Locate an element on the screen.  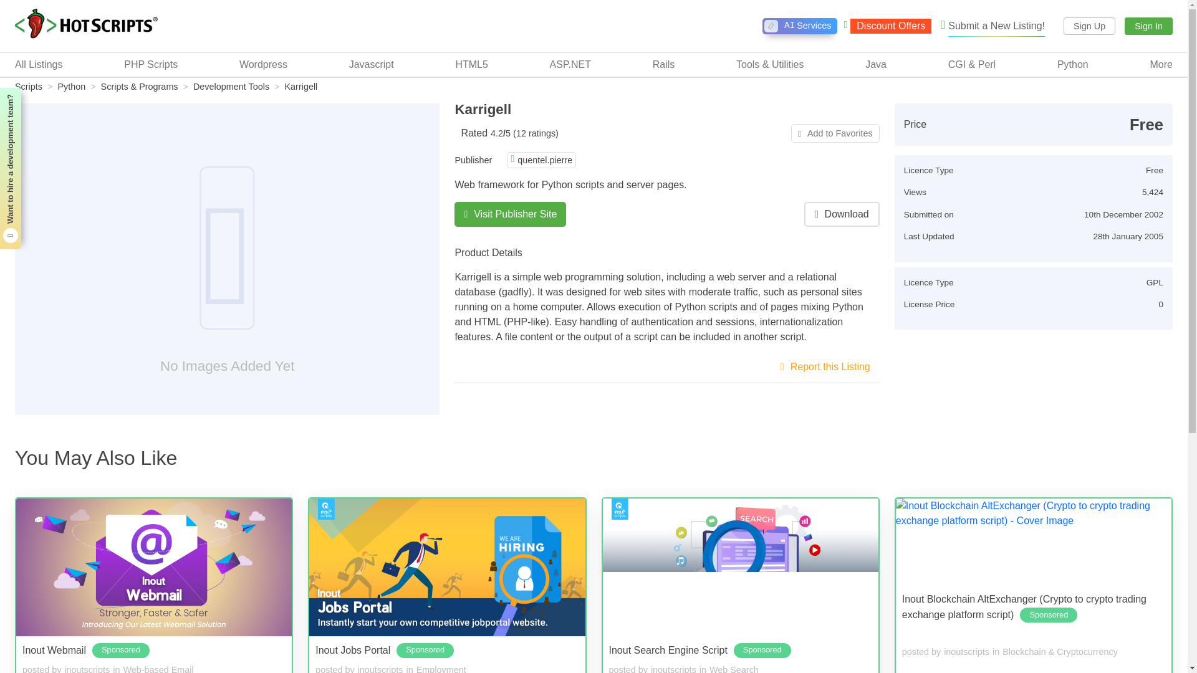
Sign In is located at coordinates (1148, 26).